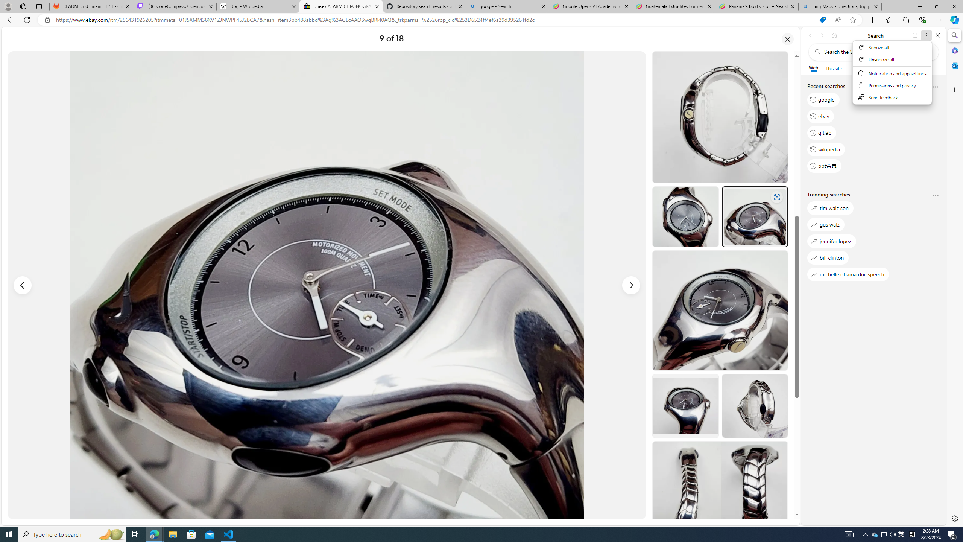 The height and width of the screenshot is (542, 963). I want to click on wikipedia, so click(826, 149).